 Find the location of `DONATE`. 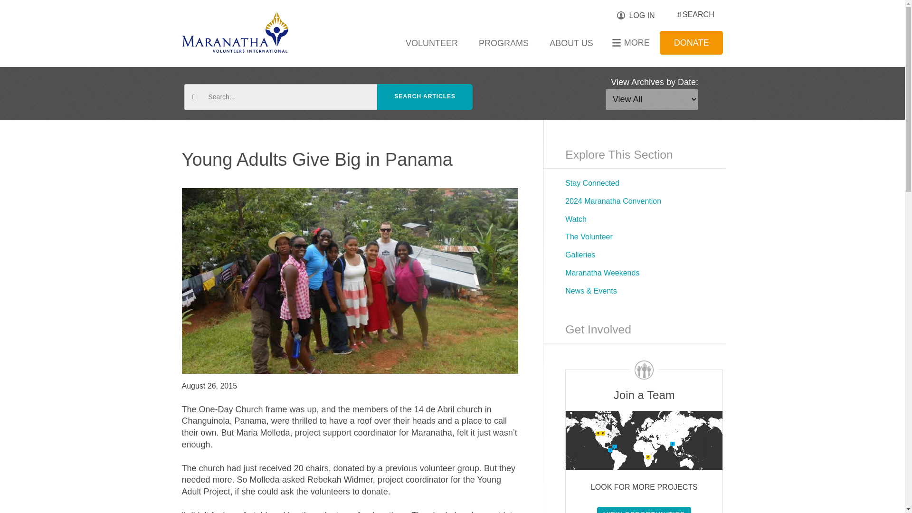

DONATE is located at coordinates (691, 42).